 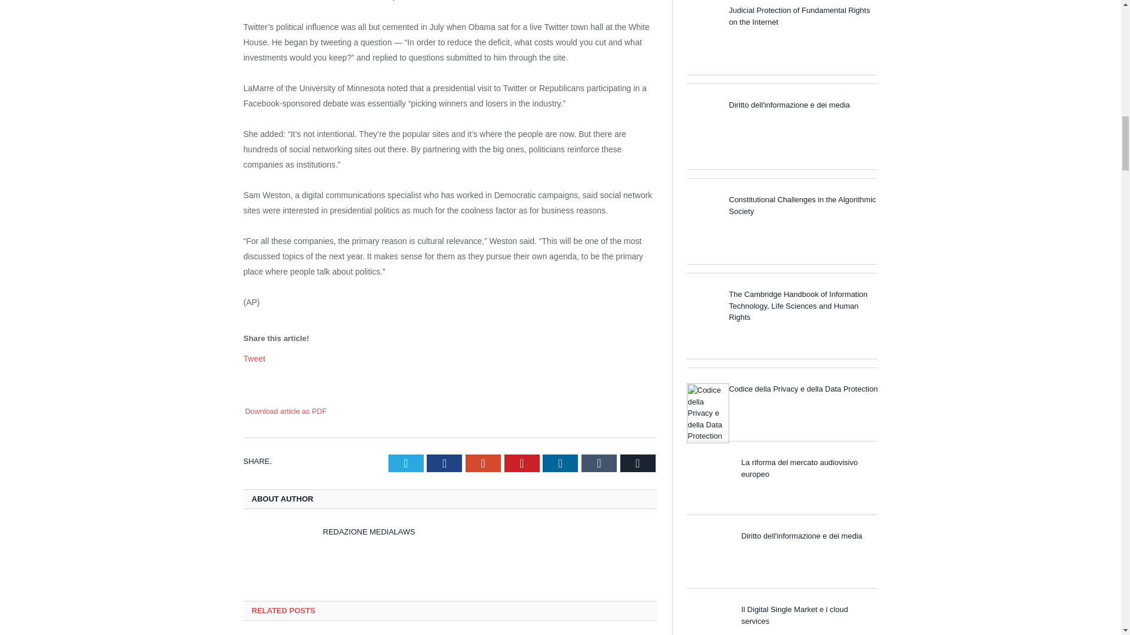 I want to click on Share on Pinterest, so click(x=521, y=463).